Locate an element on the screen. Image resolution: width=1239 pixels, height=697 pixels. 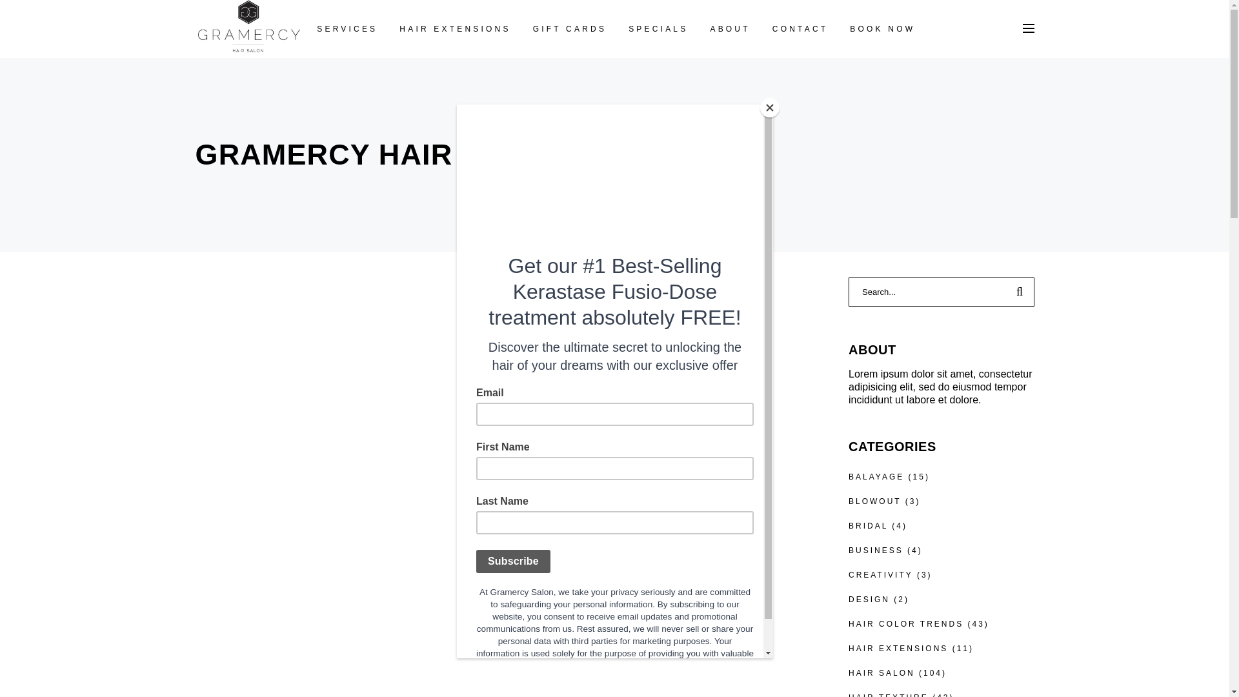
Search for: is located at coordinates (927, 292).